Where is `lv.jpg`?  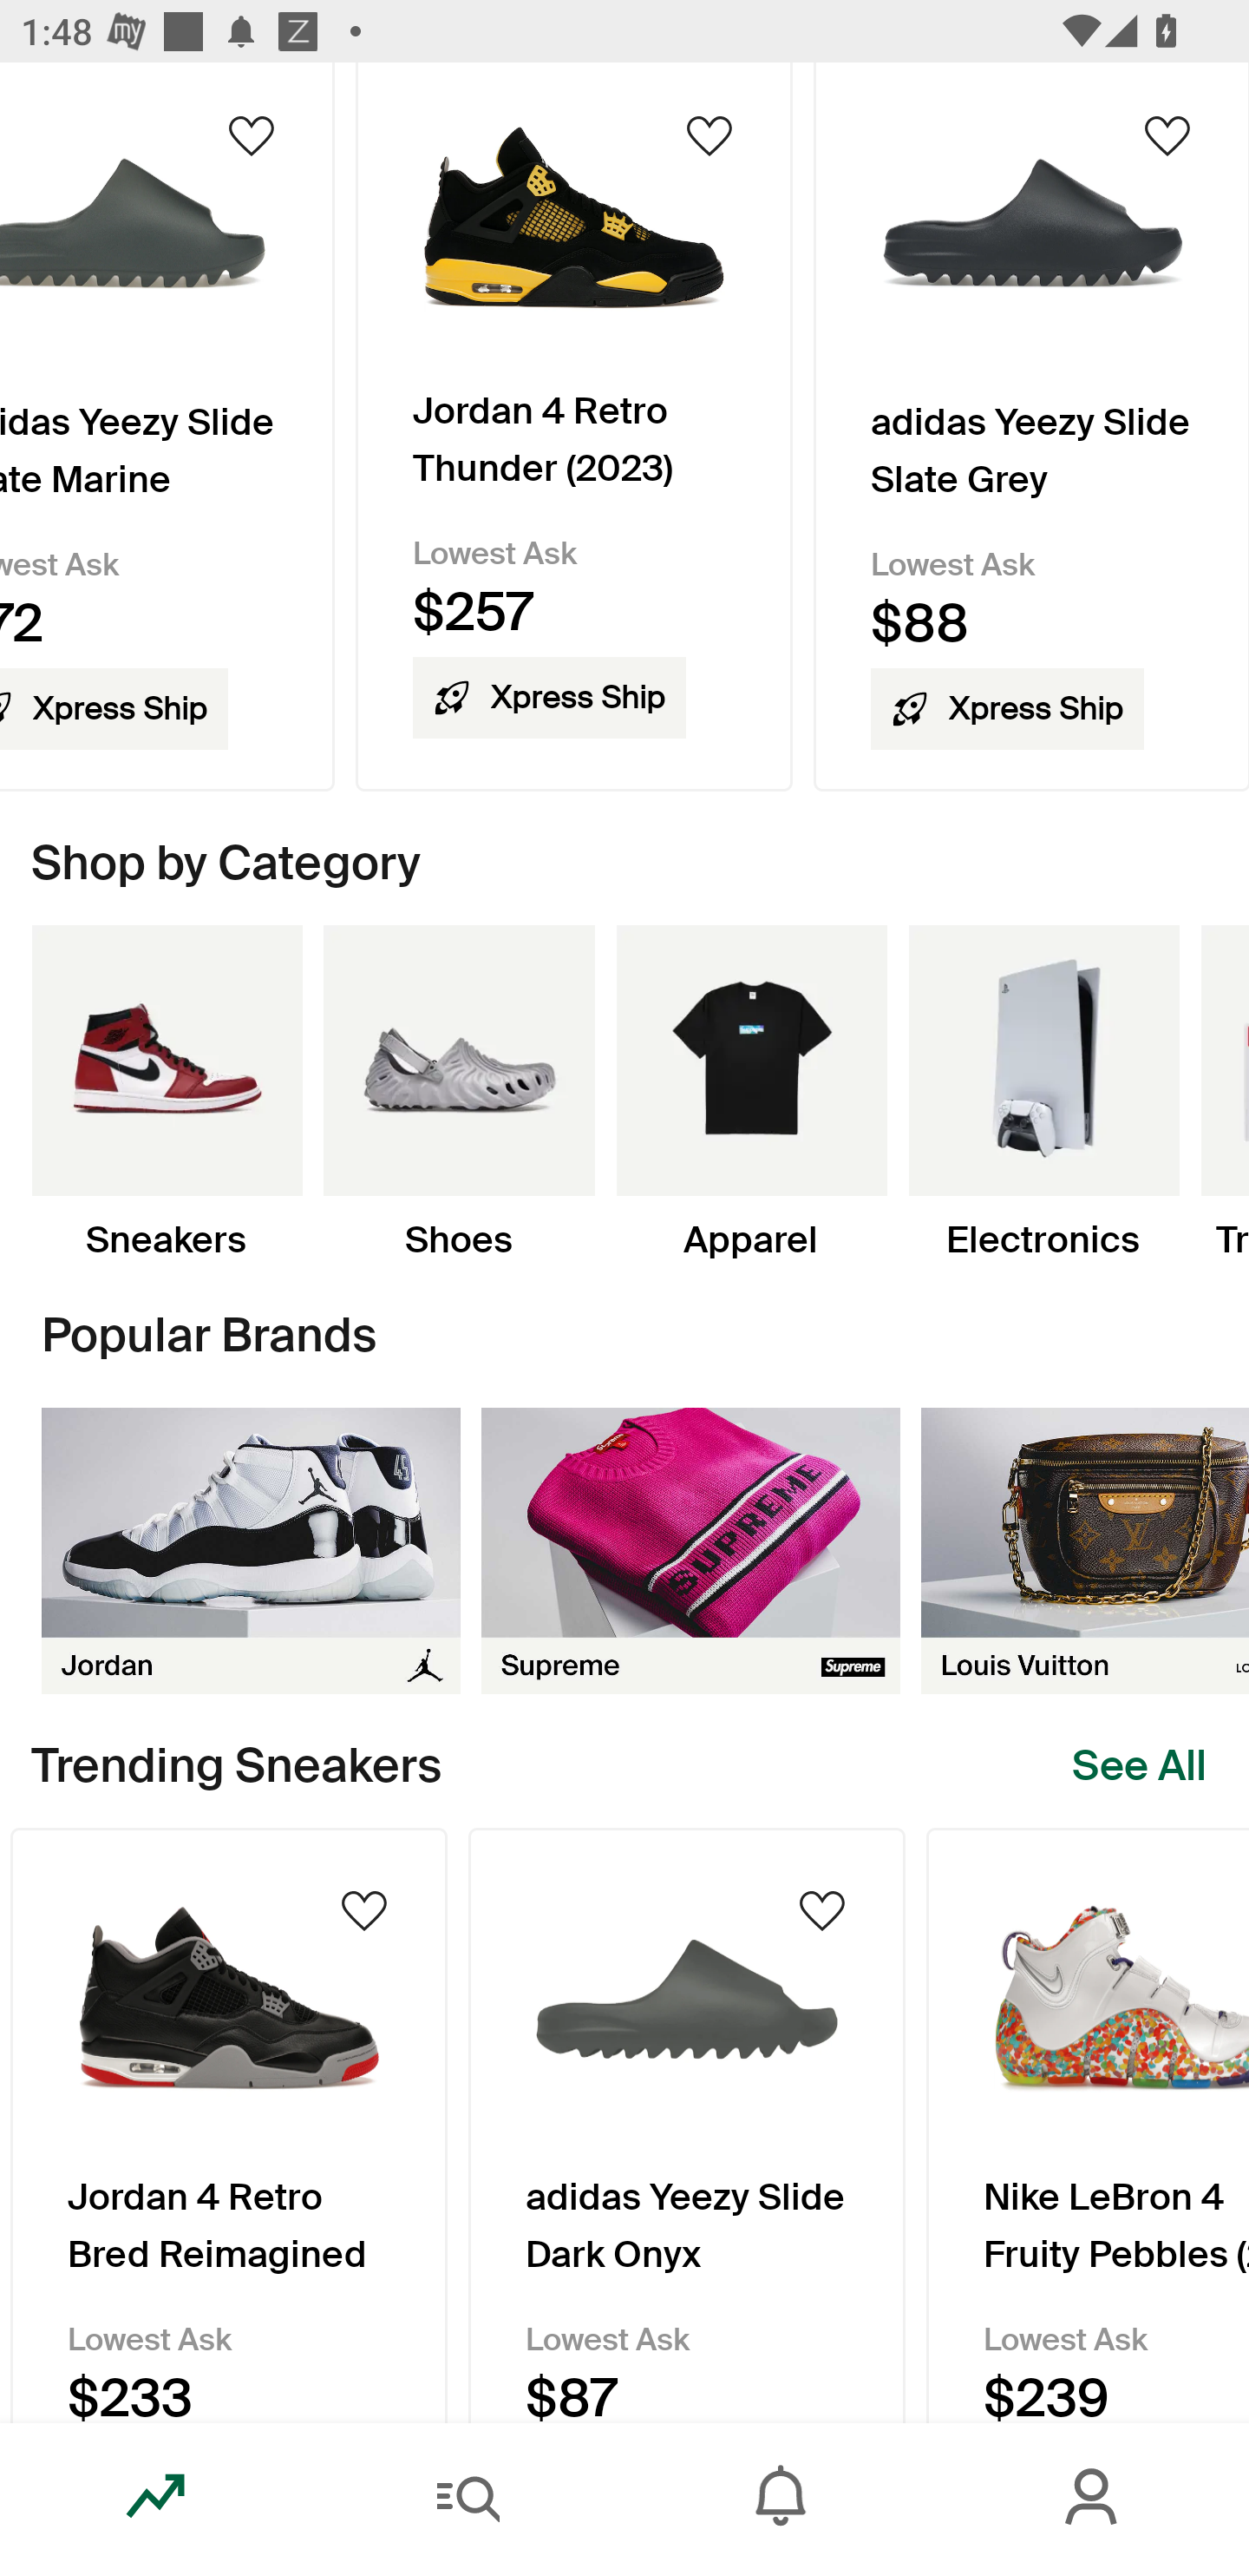 lv.jpg is located at coordinates (1085, 1550).